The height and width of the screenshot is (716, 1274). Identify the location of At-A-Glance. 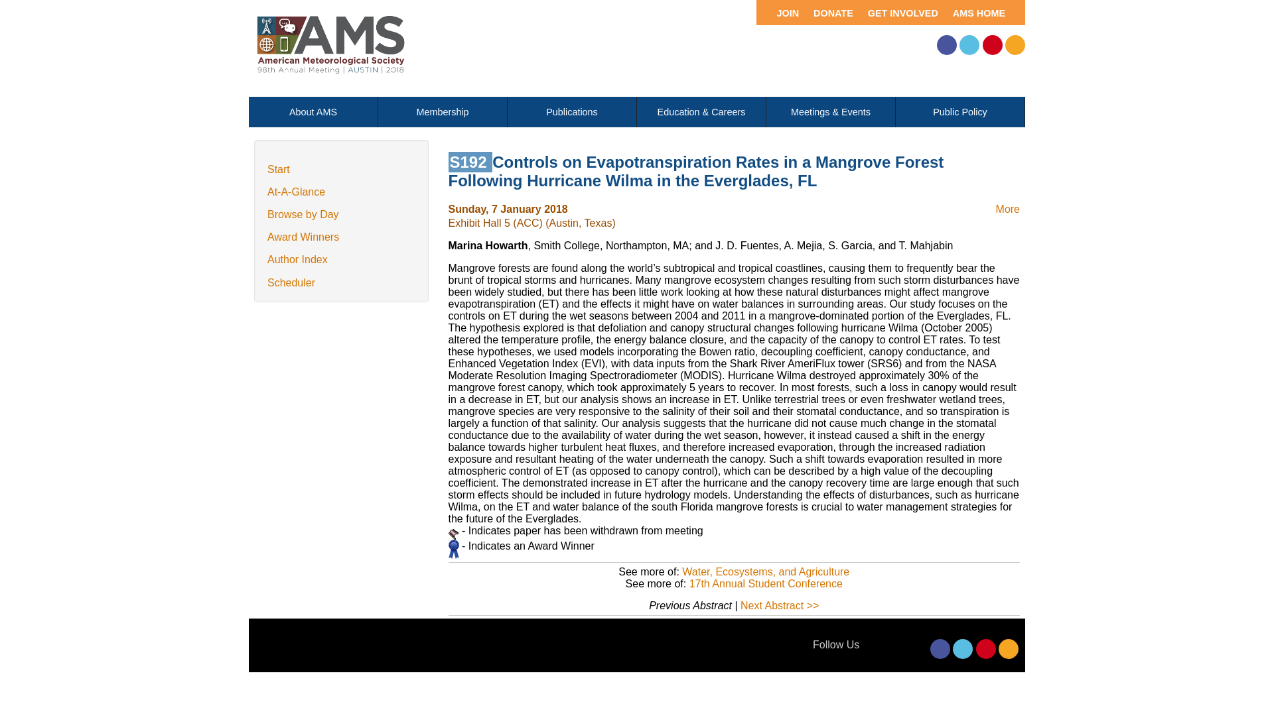
(296, 192).